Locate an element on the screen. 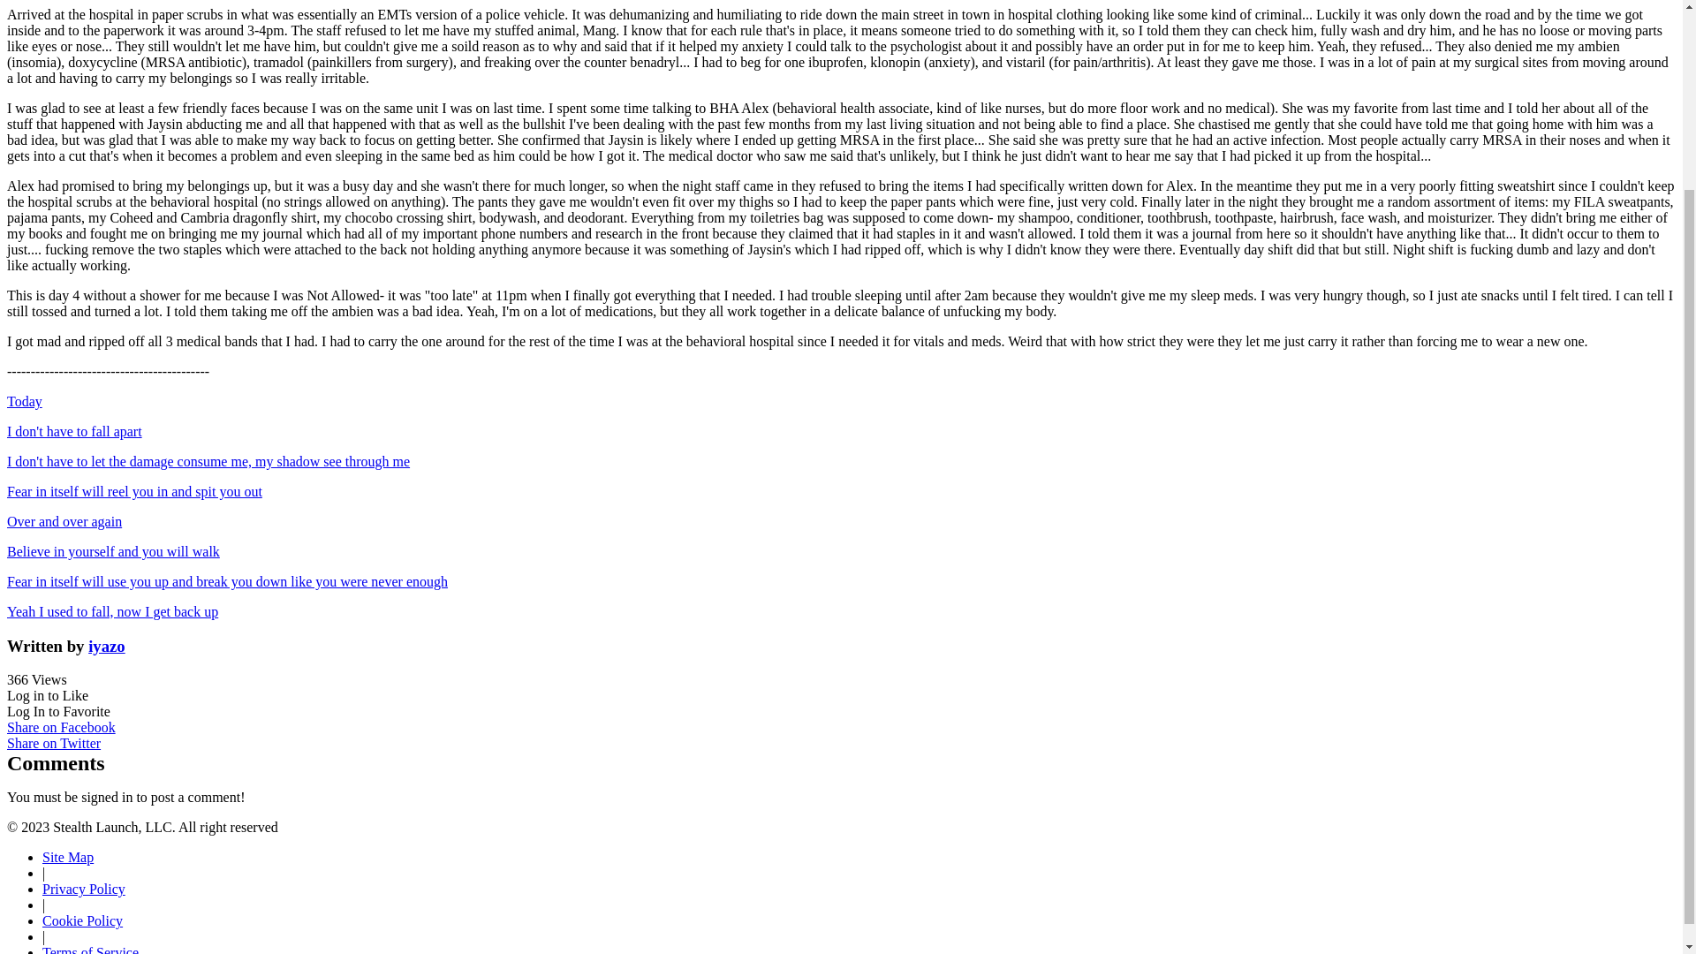 The image size is (1696, 954). Share on Facebook is located at coordinates (60, 727).